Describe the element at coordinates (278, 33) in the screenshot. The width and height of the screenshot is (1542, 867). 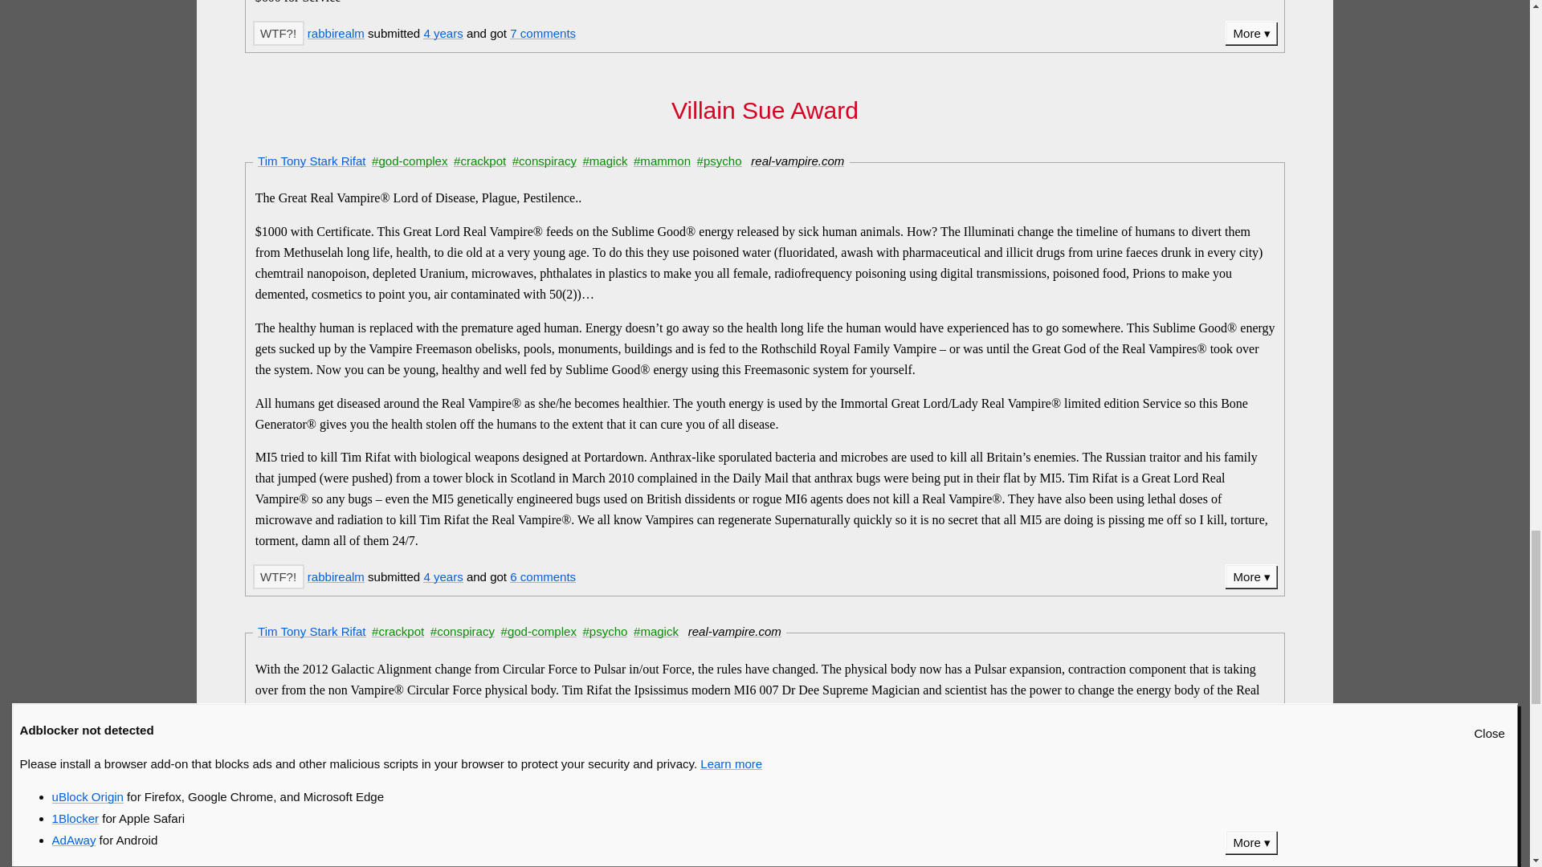
I see `Log in to add star` at that location.